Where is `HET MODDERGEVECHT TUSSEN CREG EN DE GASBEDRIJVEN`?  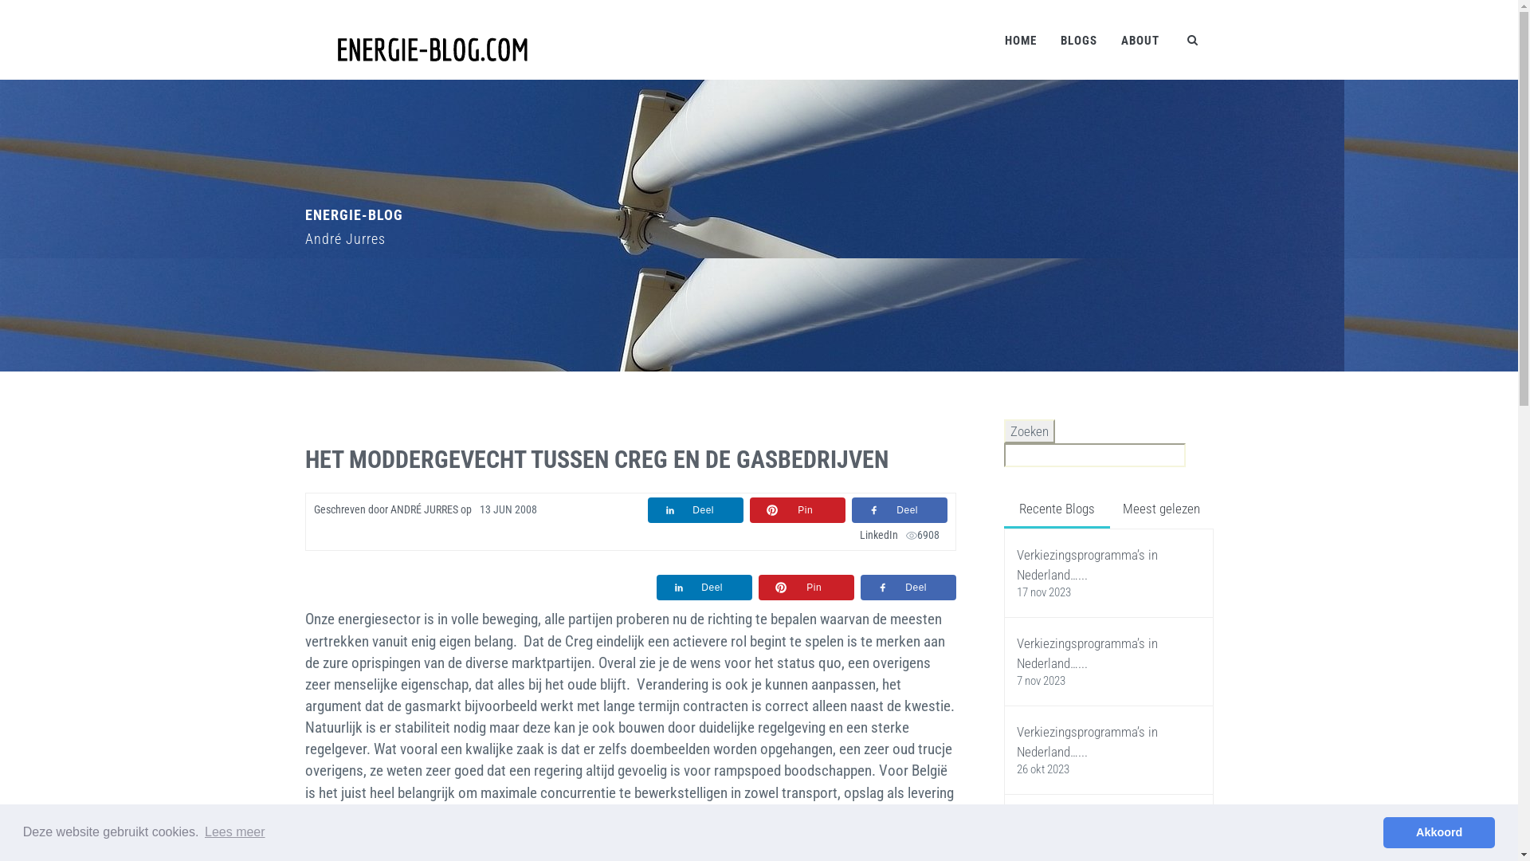 HET MODDERGEVECHT TUSSEN CREG EN DE GASBEDRIJVEN is located at coordinates (596, 459).